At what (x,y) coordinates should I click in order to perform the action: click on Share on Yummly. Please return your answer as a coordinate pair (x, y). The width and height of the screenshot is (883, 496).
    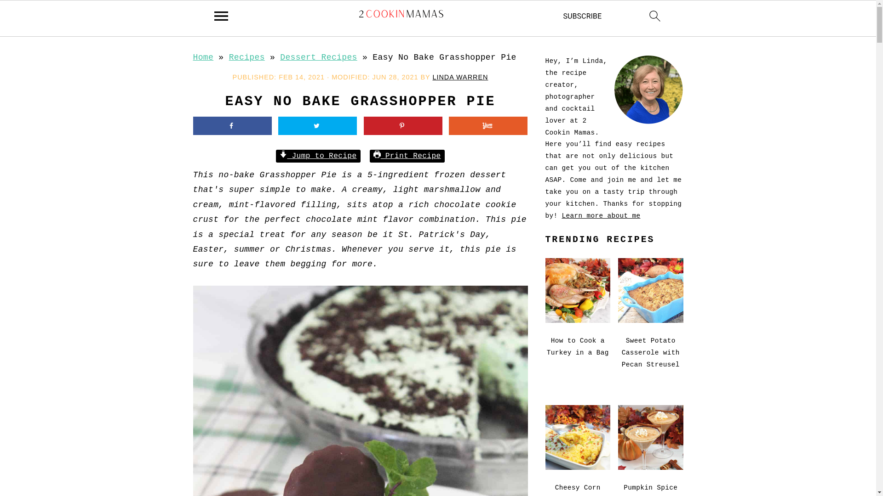
    Looking at the image, I should click on (488, 126).